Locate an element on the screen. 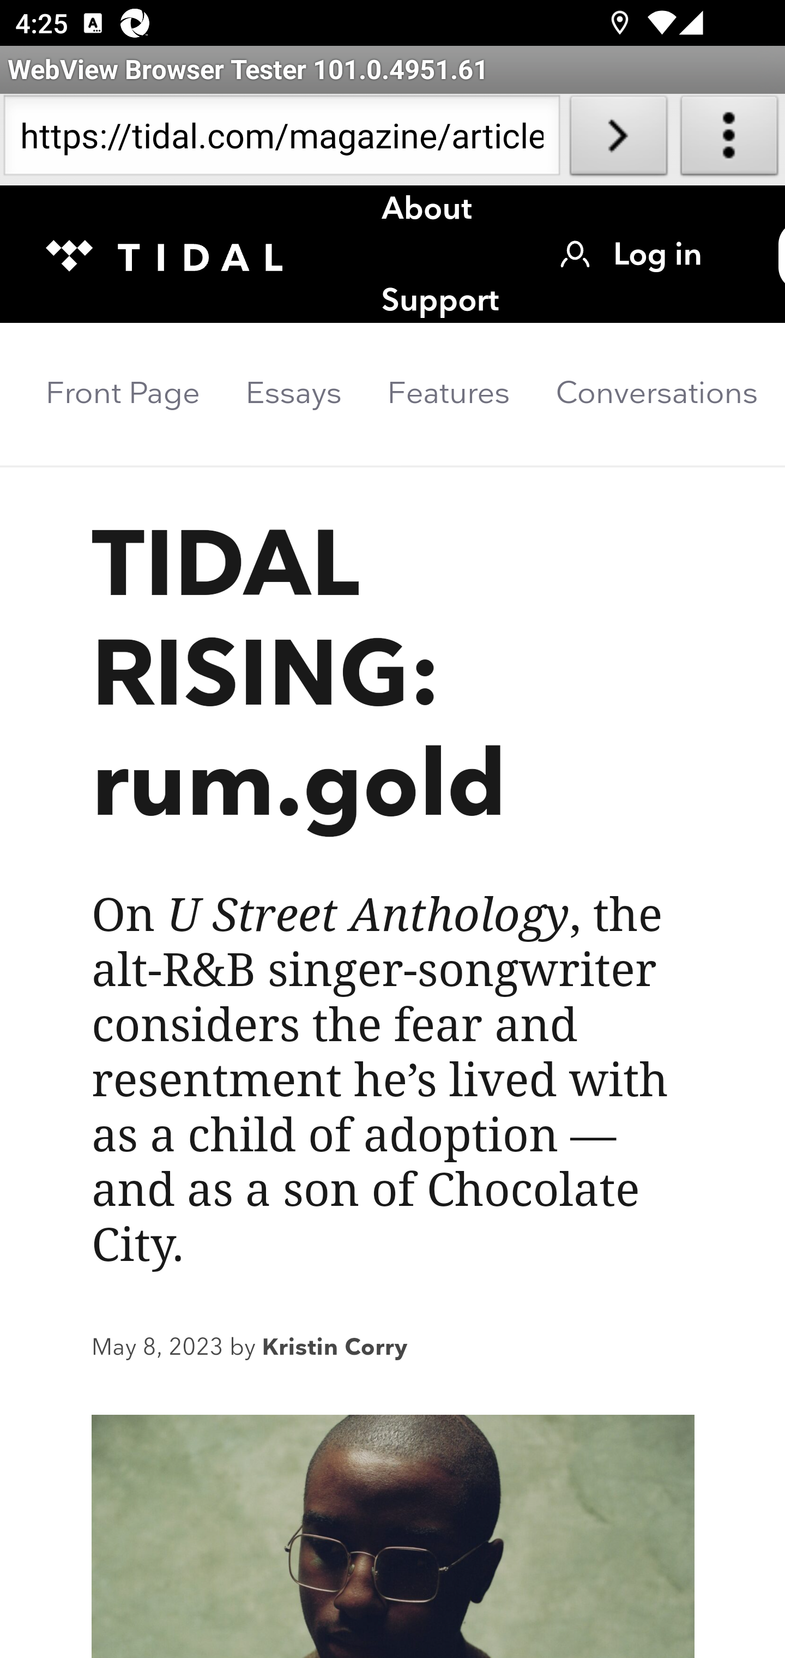 This screenshot has height=1658, width=785. Essays is located at coordinates (293, 394).